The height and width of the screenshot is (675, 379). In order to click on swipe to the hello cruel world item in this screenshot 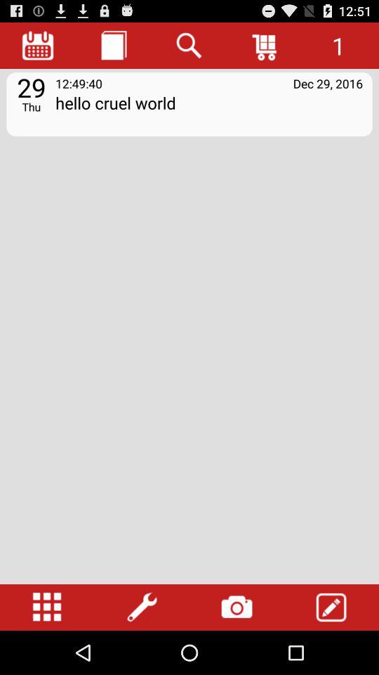, I will do `click(209, 112)`.